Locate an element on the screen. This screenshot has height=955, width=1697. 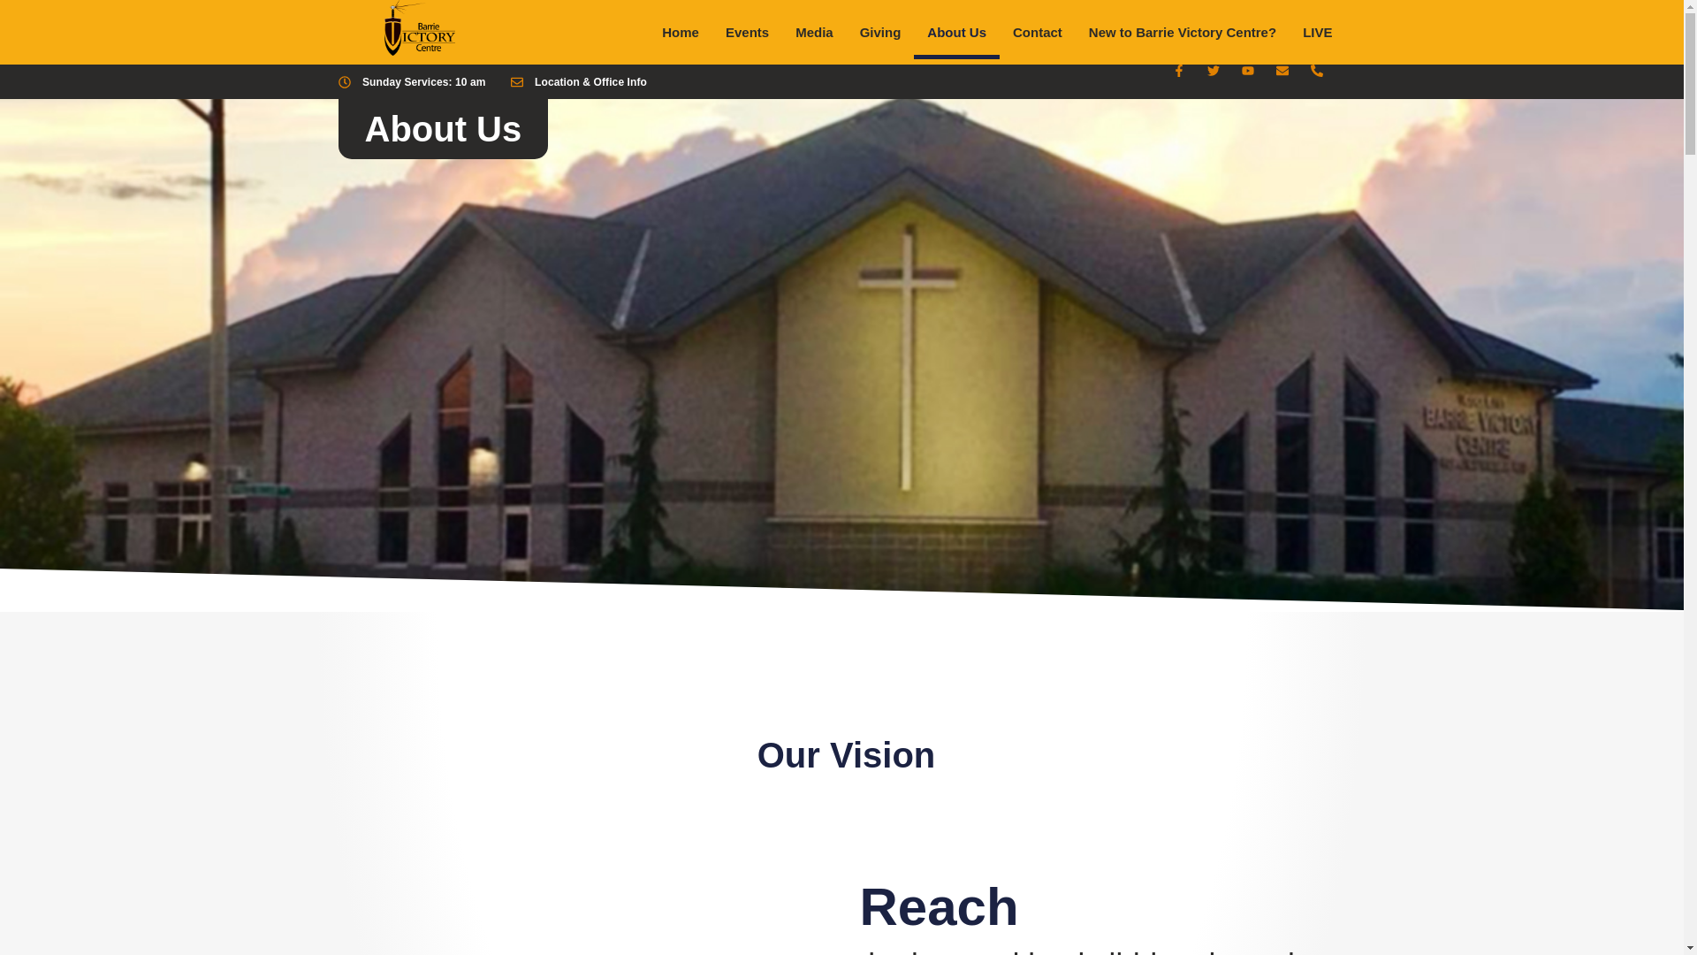
Giving is located at coordinates (880, 32).